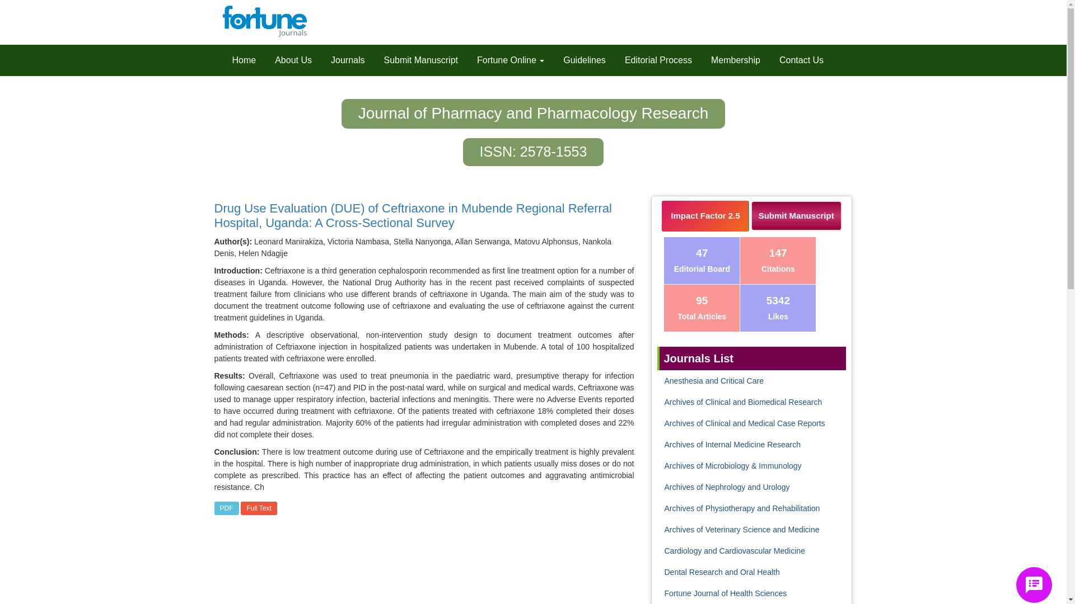 The height and width of the screenshot is (604, 1075). I want to click on Impact Factor 2.5, so click(705, 216).